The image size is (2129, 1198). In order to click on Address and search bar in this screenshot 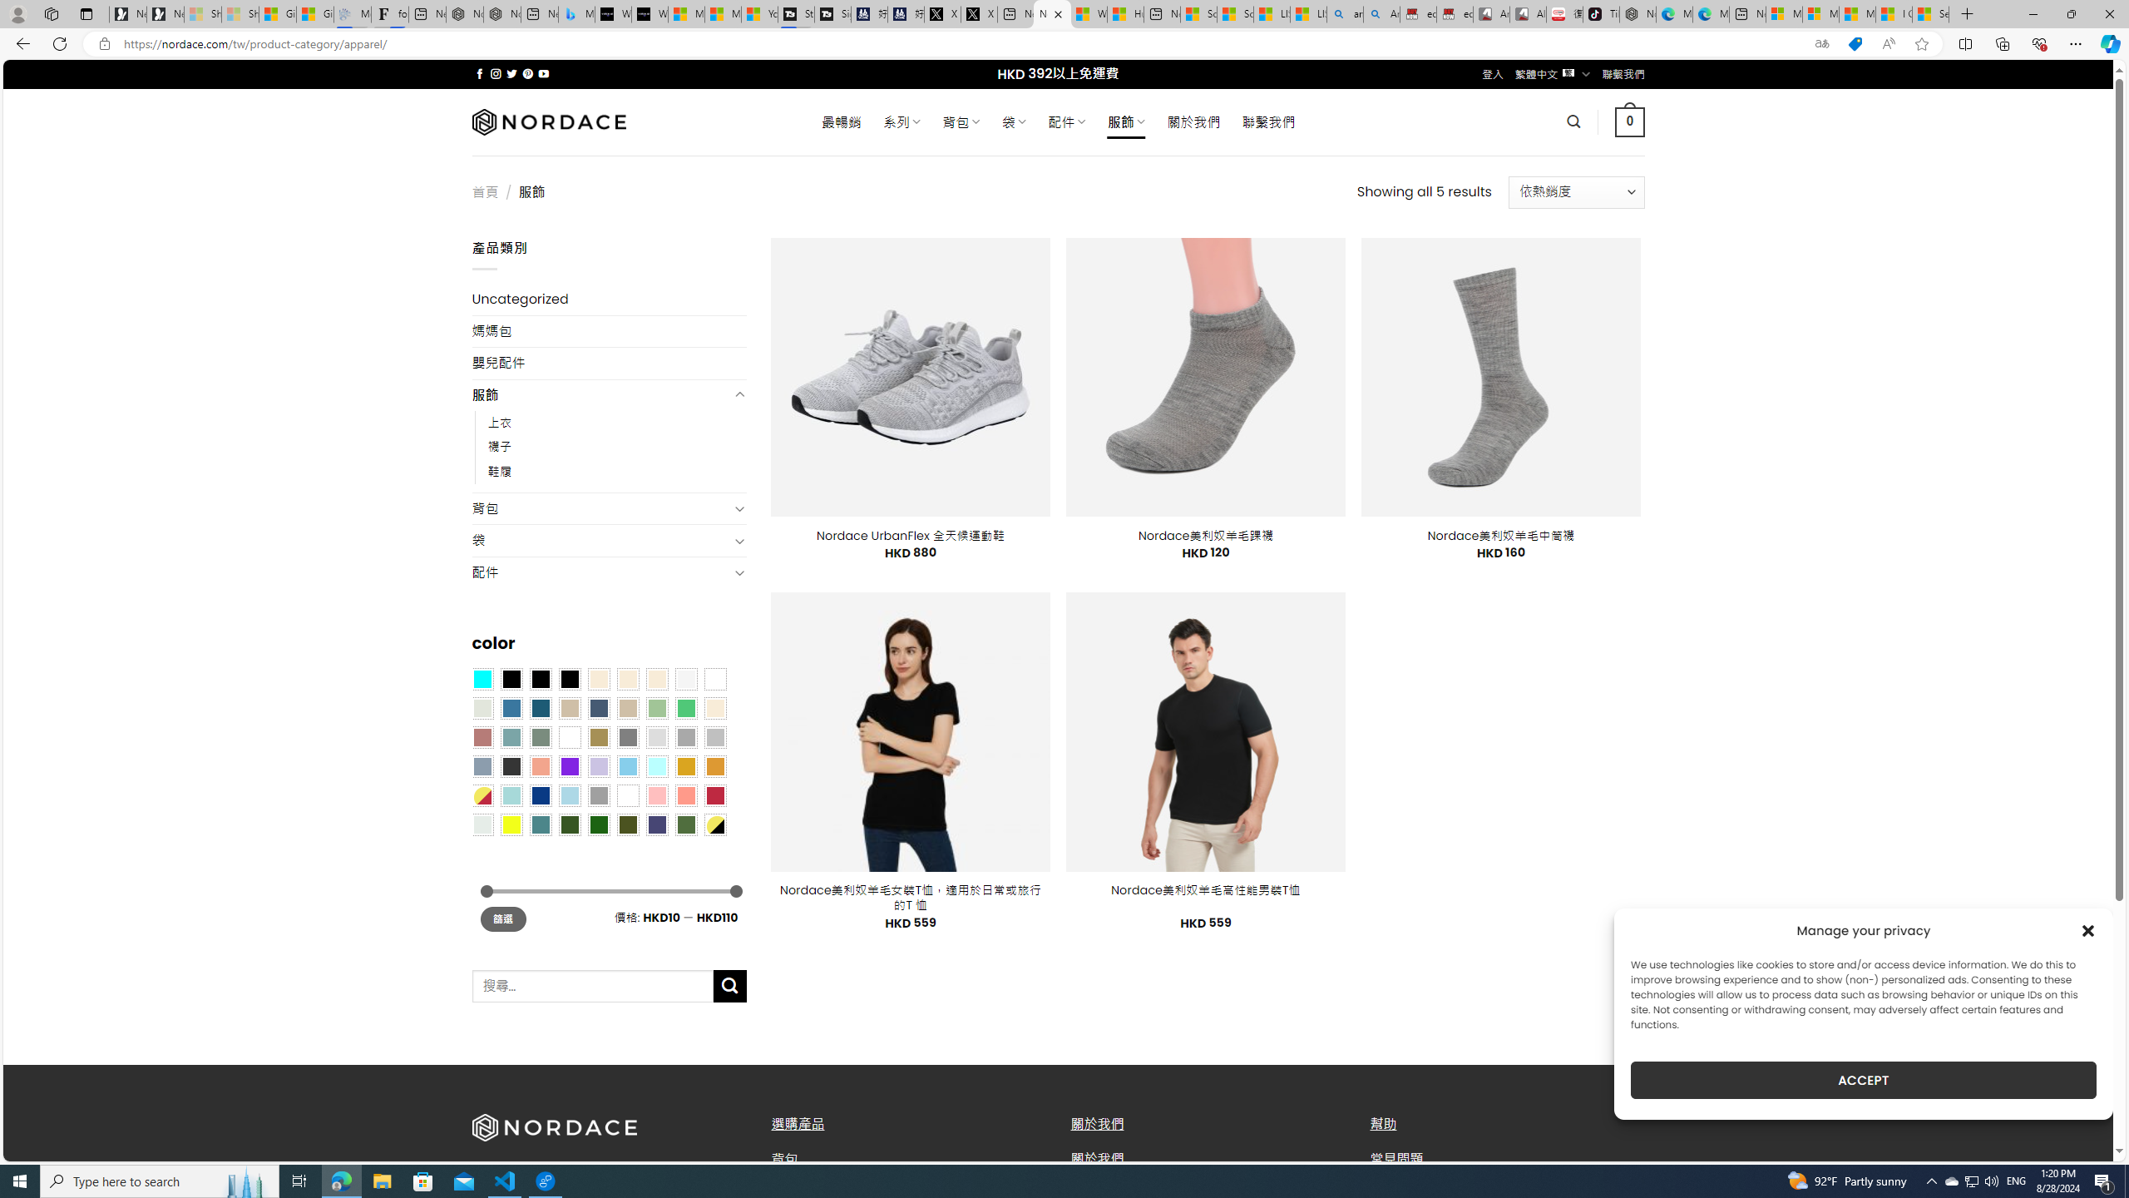, I will do `click(963, 44)`.